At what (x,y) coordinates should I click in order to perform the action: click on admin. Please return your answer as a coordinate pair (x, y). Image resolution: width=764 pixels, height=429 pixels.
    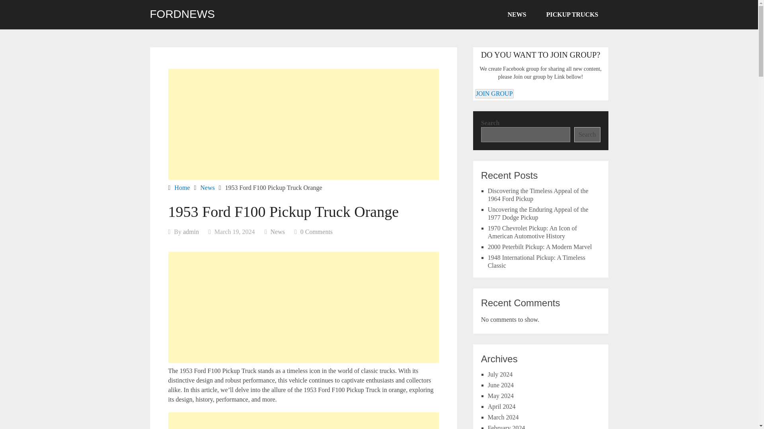
    Looking at the image, I should click on (191, 231).